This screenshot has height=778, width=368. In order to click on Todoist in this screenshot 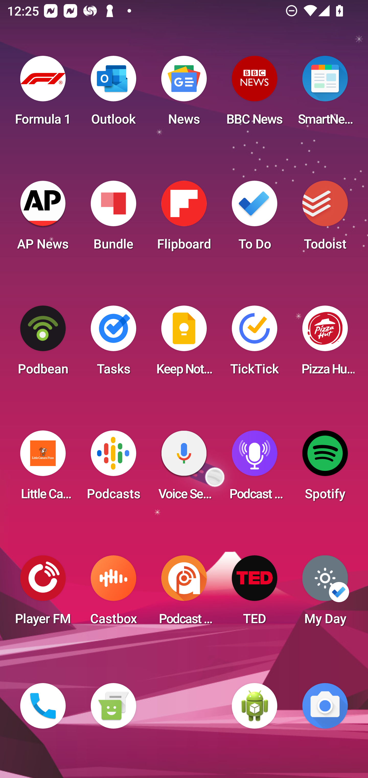, I will do `click(325, 219)`.